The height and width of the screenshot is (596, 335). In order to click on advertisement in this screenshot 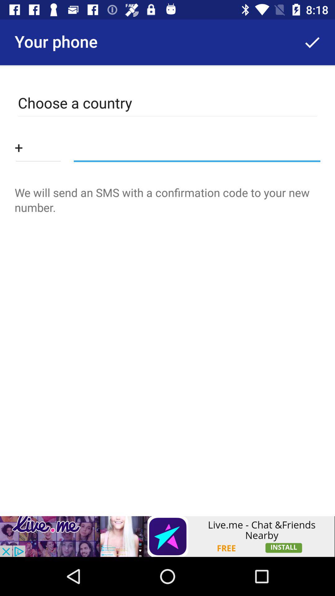, I will do `click(167, 536)`.